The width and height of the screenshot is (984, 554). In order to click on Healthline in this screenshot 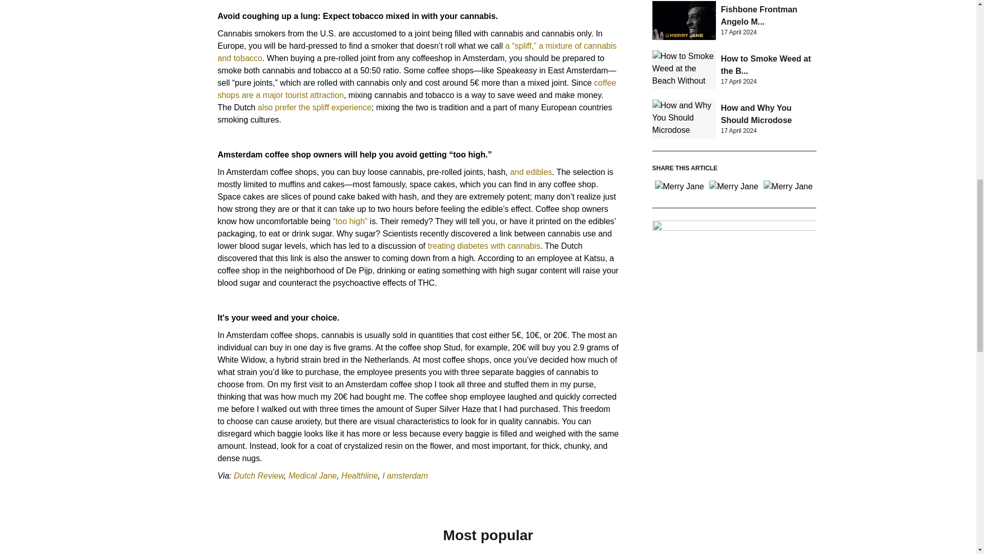, I will do `click(359, 476)`.